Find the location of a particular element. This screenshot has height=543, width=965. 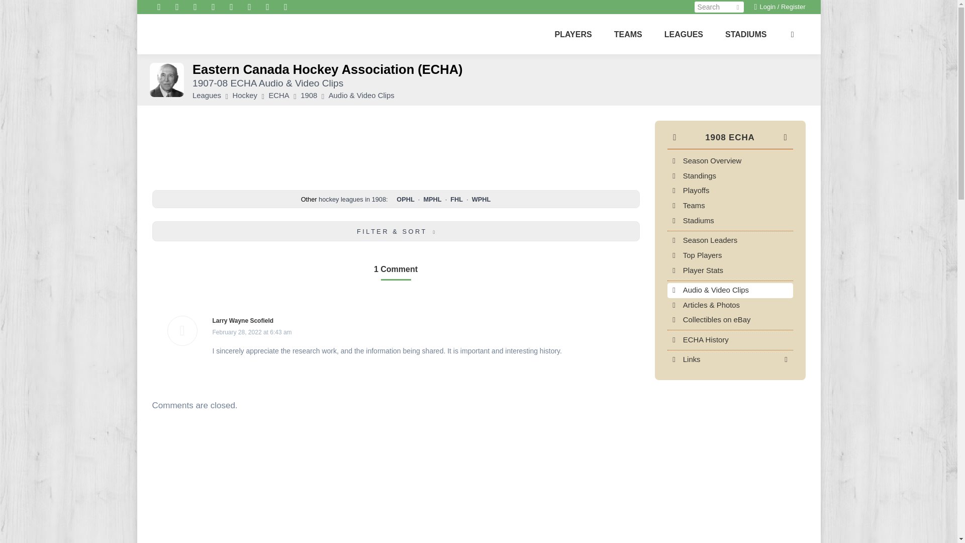

Mail is located at coordinates (285, 7).